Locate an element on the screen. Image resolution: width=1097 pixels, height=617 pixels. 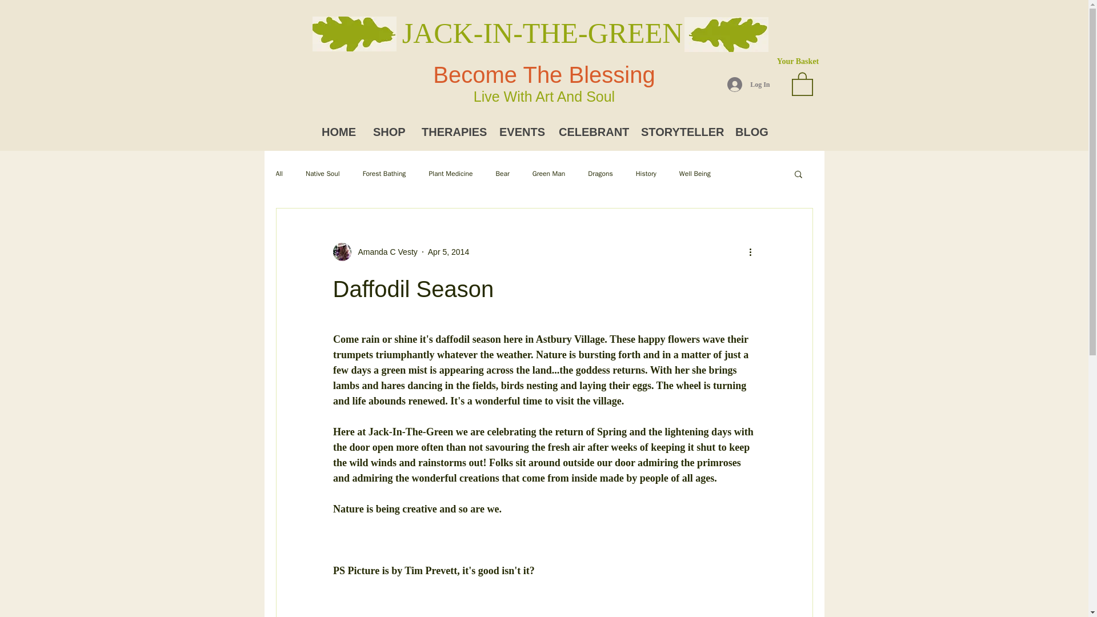
Amanda C Vesty is located at coordinates (384, 252).